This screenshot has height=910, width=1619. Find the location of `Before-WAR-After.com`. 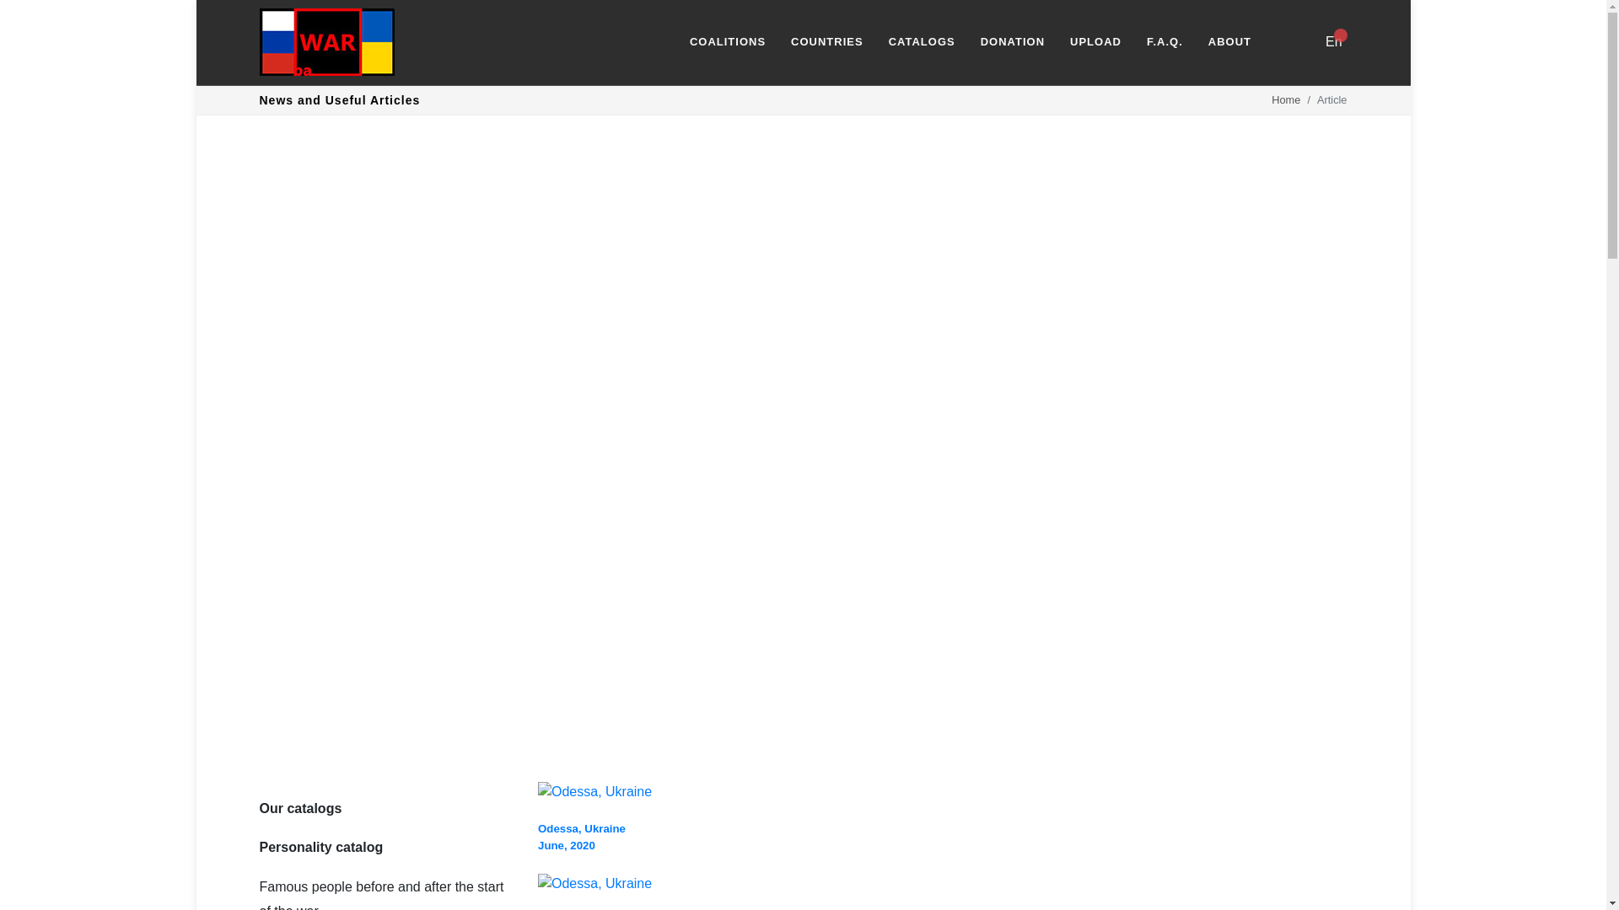

Before-WAR-After.com is located at coordinates (327, 41).